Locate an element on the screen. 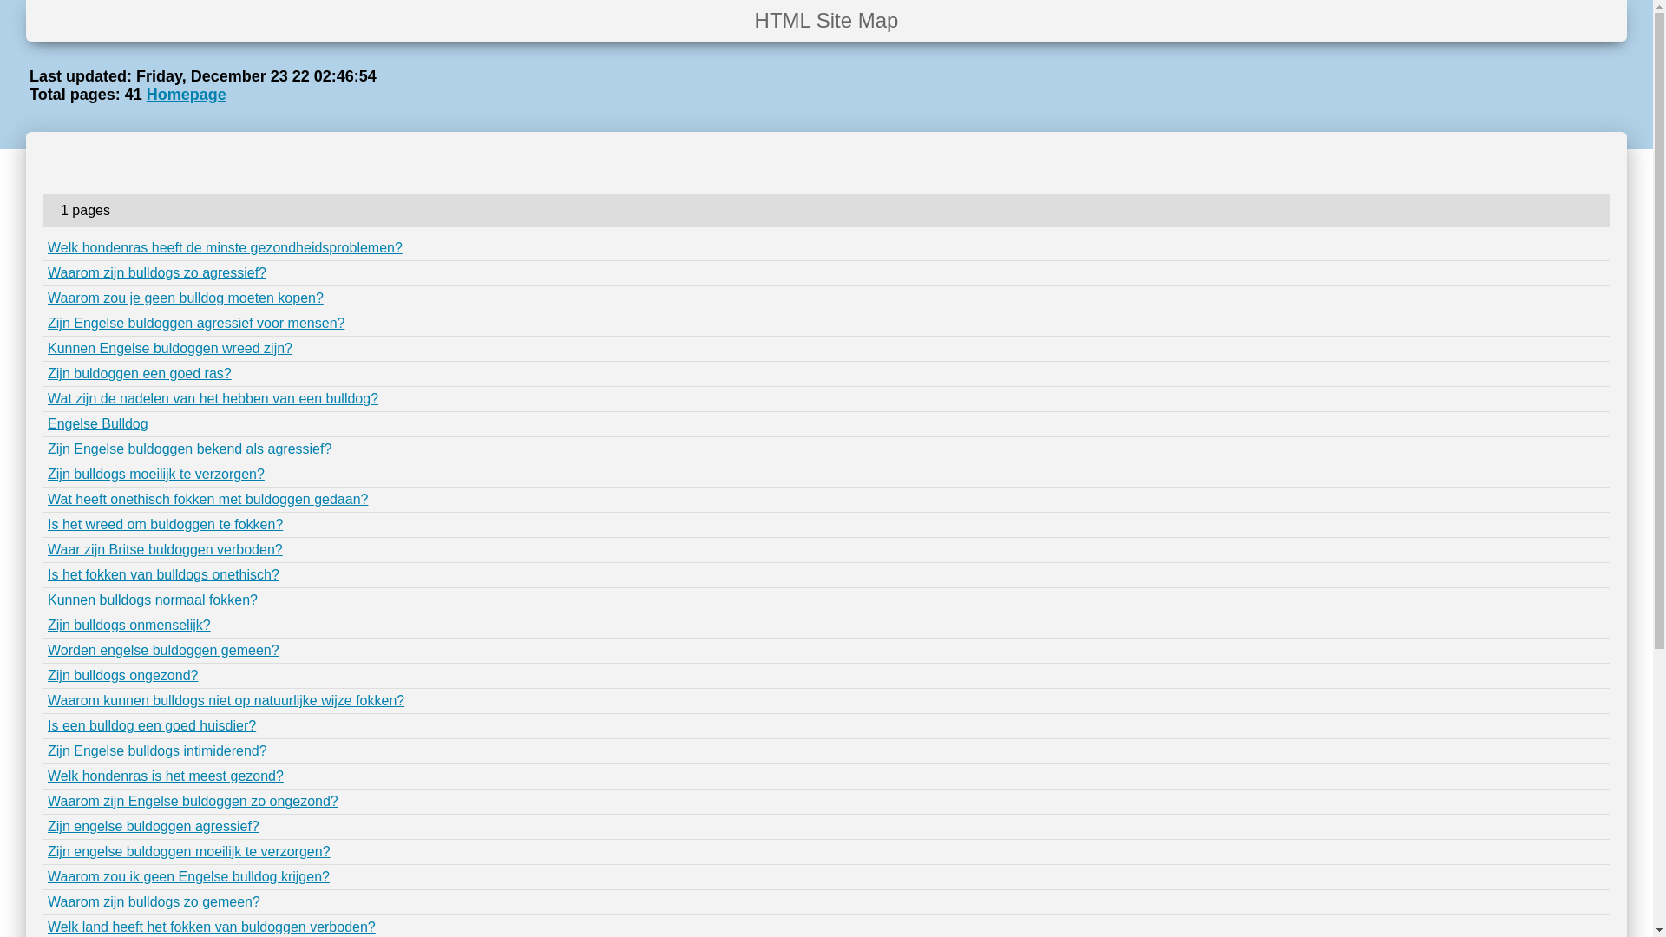 The width and height of the screenshot is (1666, 937). Kunnen bulldogs normaal fokken? is located at coordinates (153, 600).